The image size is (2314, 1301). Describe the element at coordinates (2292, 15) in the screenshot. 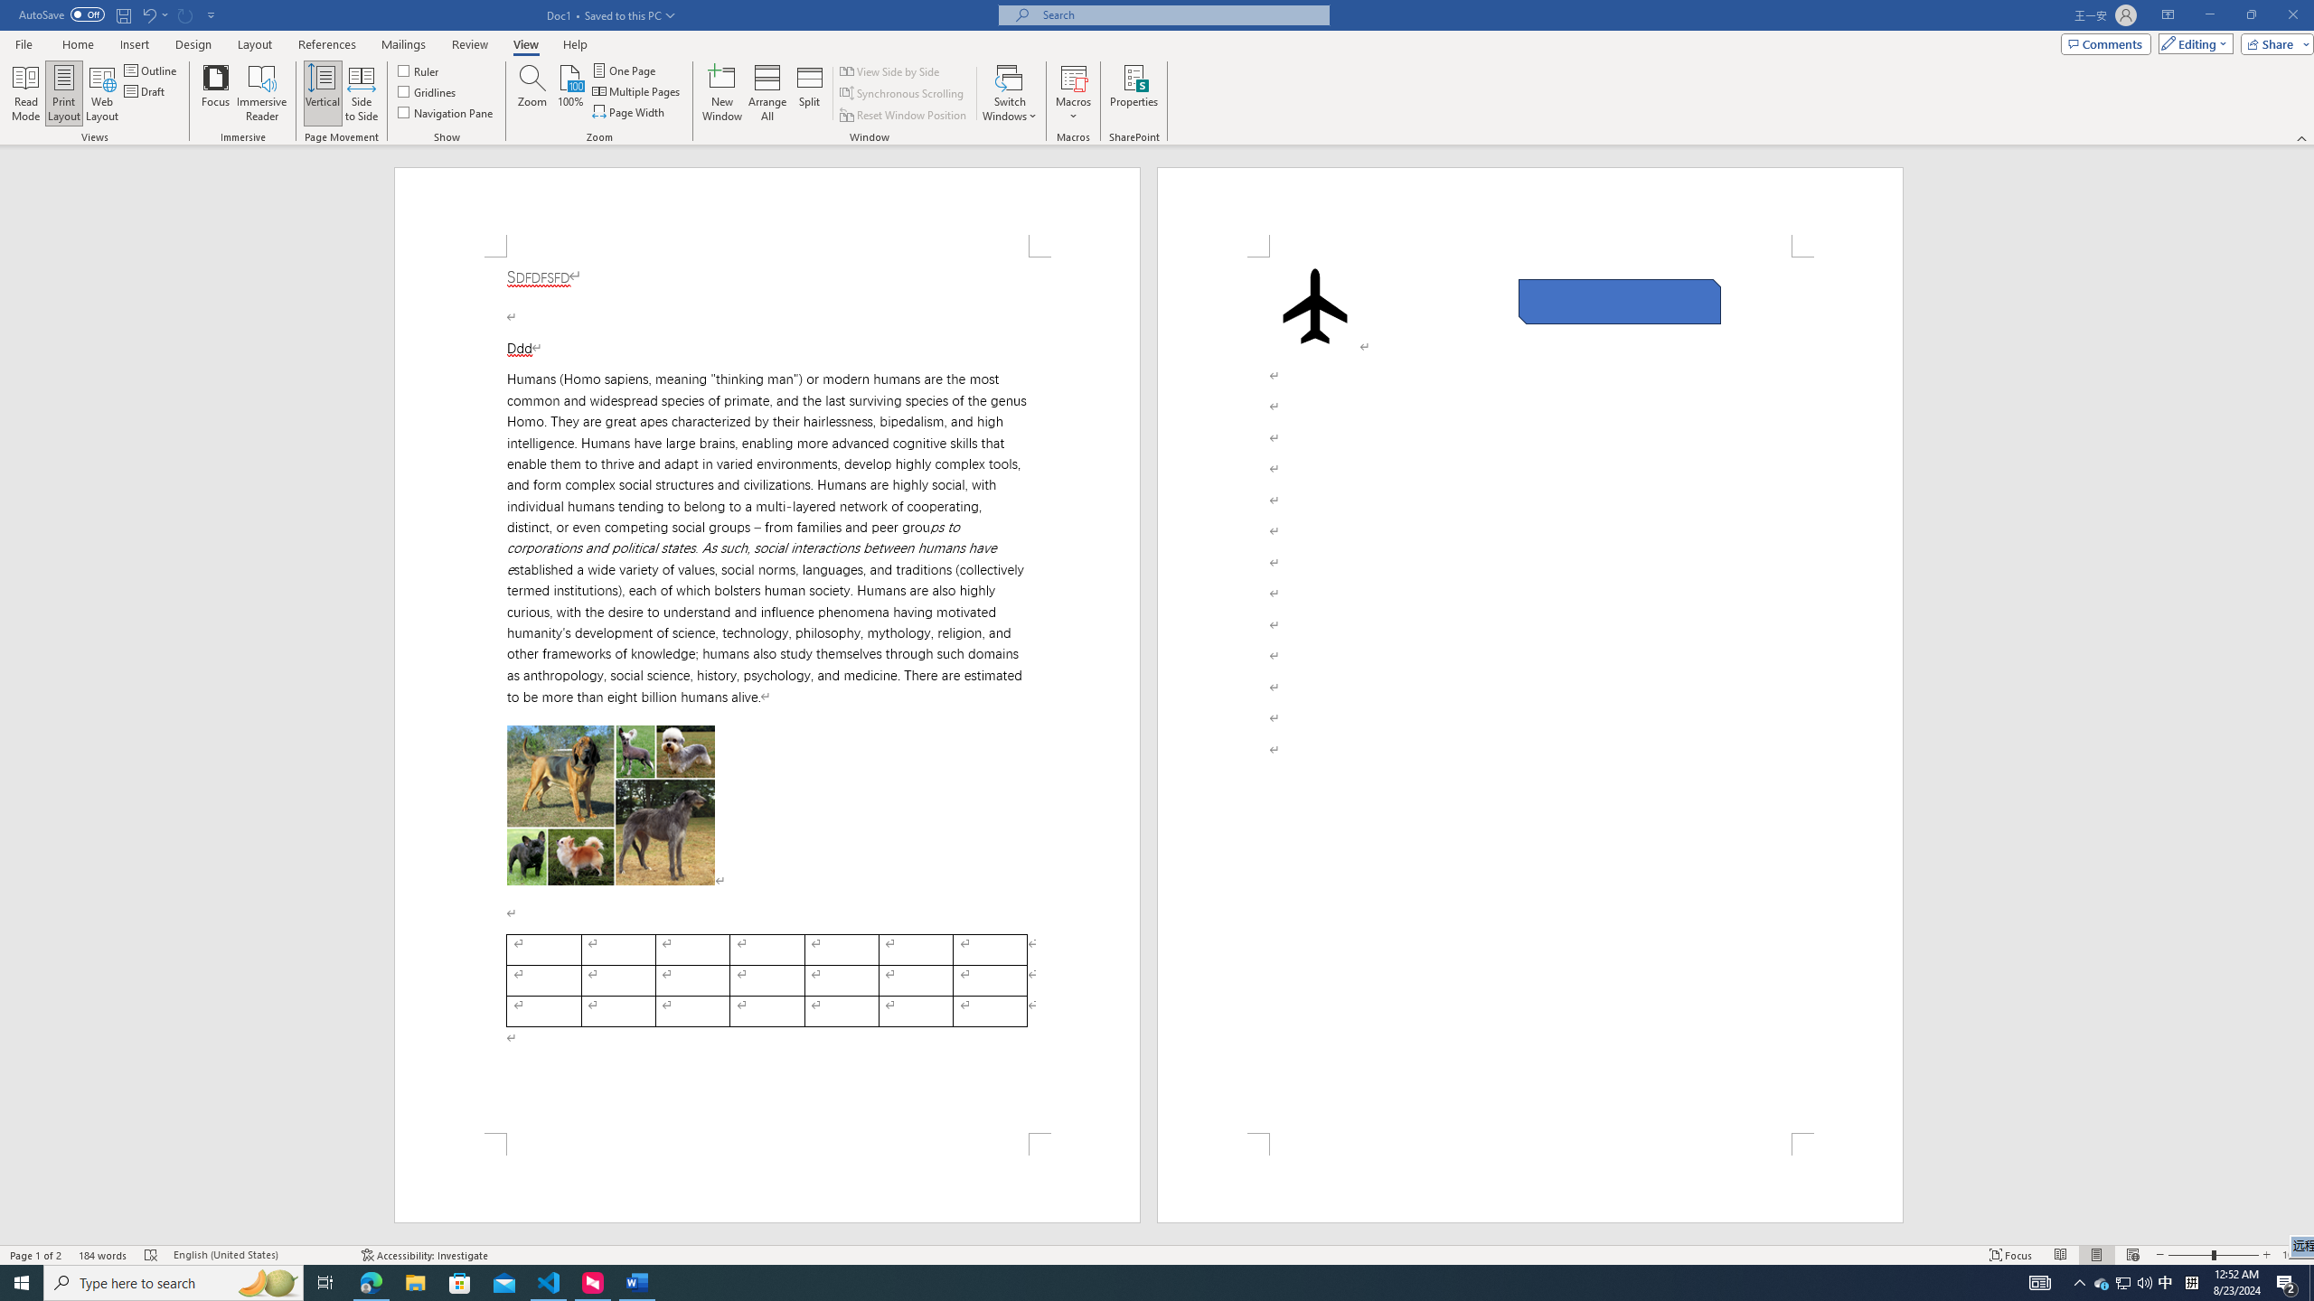

I see `Close` at that location.